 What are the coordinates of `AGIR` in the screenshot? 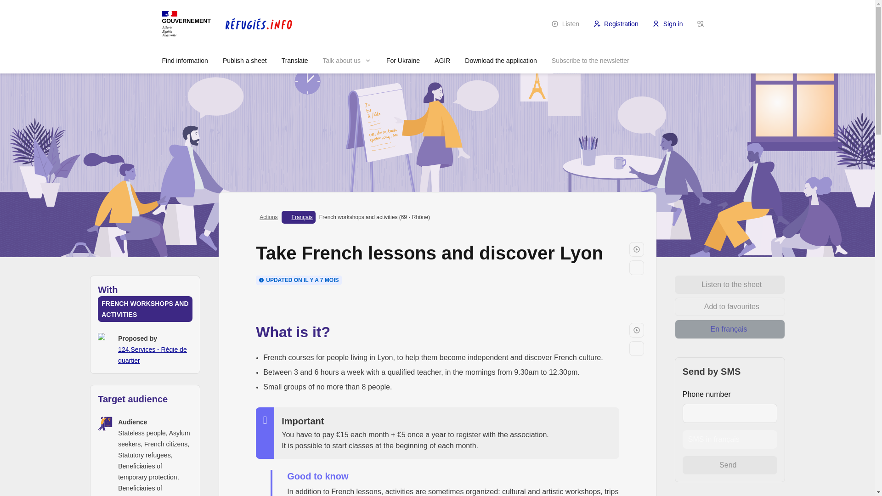 It's located at (442, 60).